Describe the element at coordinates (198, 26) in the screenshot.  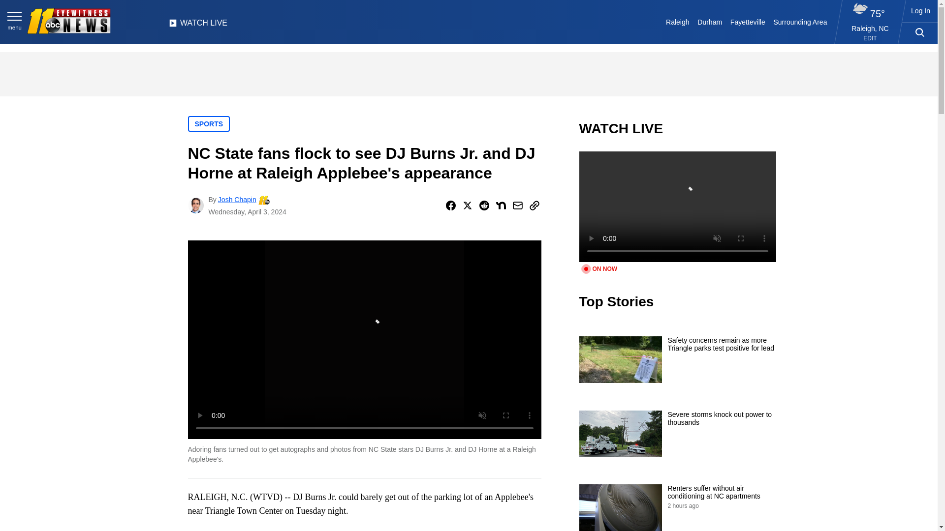
I see `WATCH LIVE` at that location.